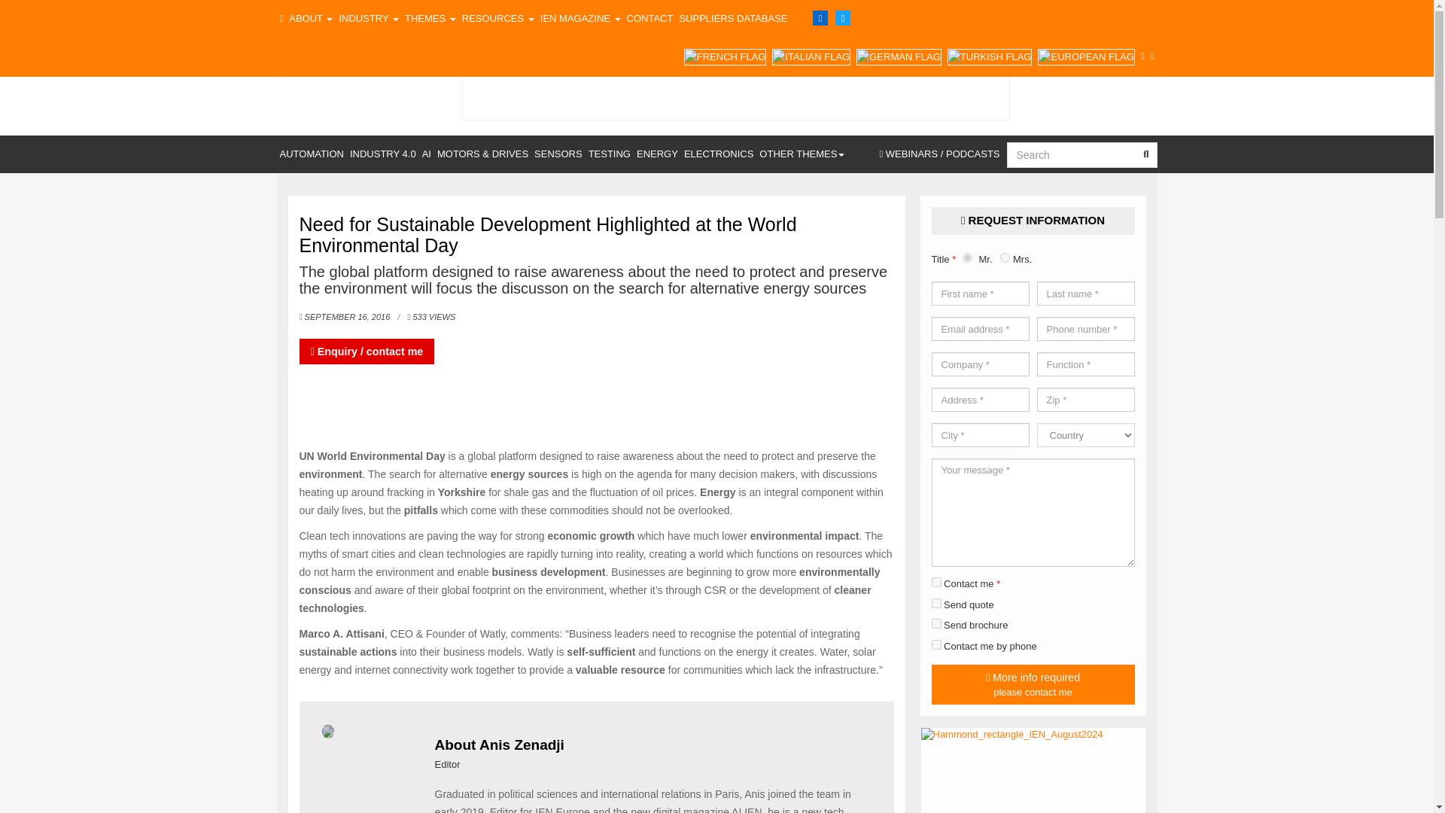  What do you see at coordinates (310, 18) in the screenshot?
I see `ABOUT` at bounding box center [310, 18].